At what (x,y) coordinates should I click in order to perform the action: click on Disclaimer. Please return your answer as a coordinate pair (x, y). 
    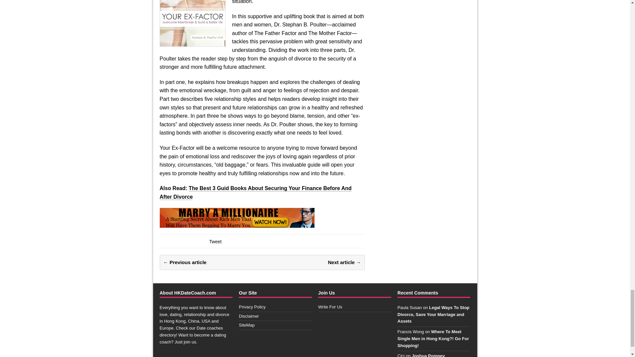
    Looking at the image, I should click on (249, 316).